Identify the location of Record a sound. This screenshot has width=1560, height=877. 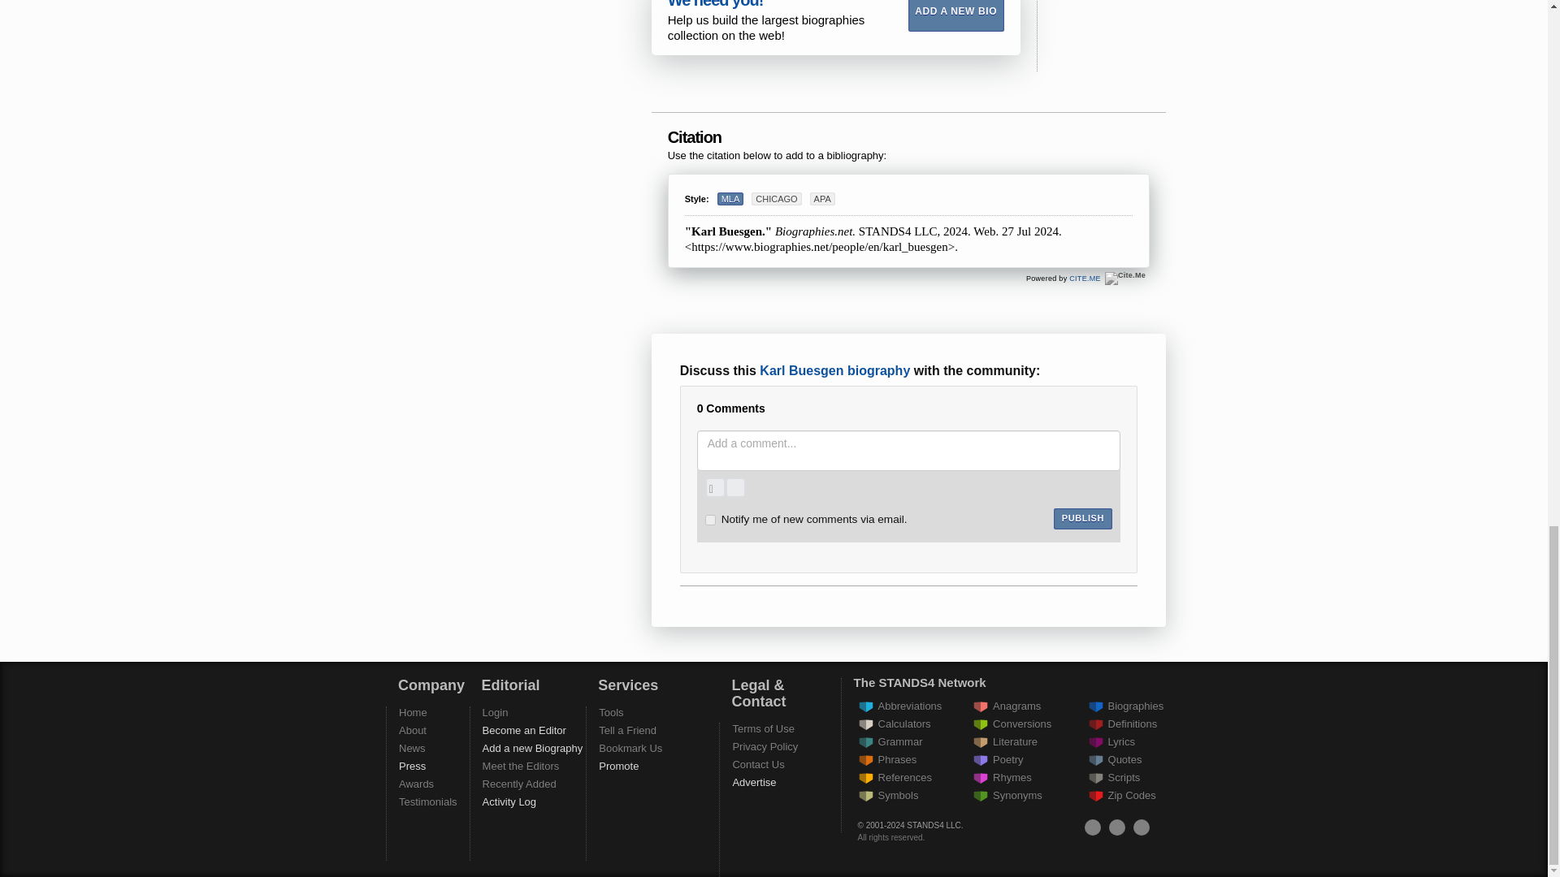
(734, 487).